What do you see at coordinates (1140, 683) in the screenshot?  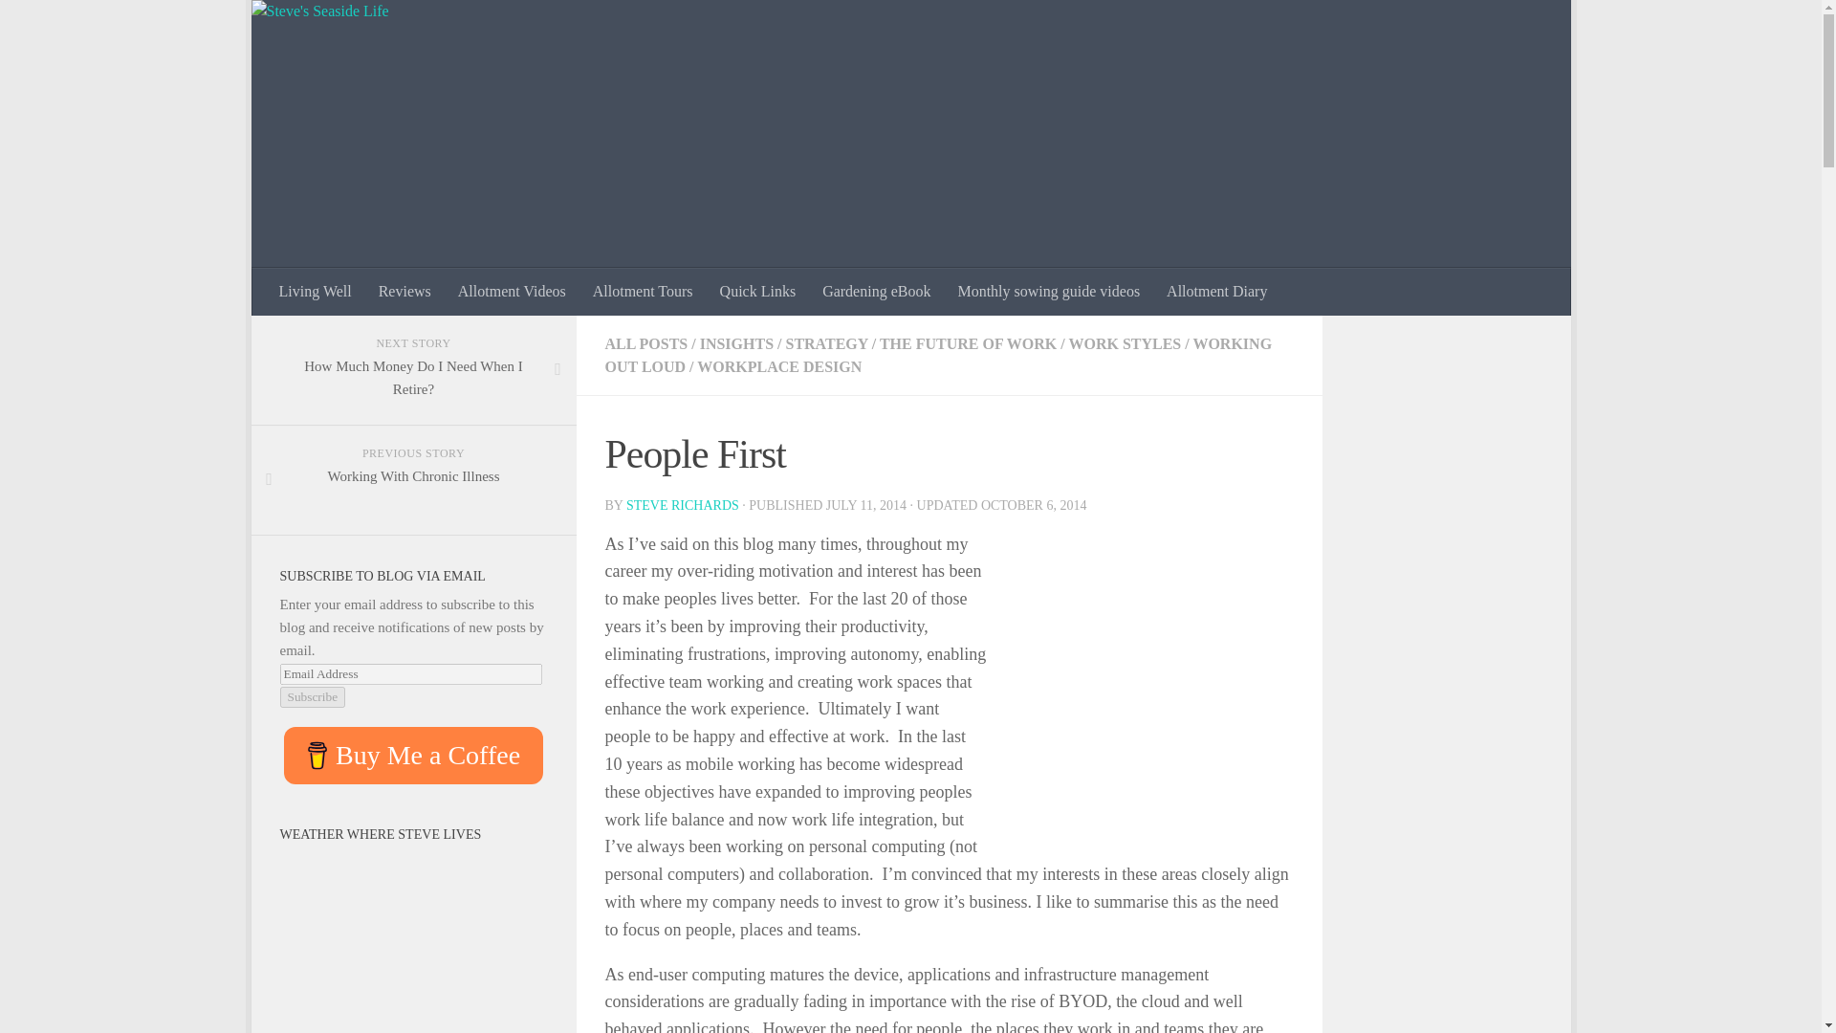 I see `2014-07-11 12.48.52` at bounding box center [1140, 683].